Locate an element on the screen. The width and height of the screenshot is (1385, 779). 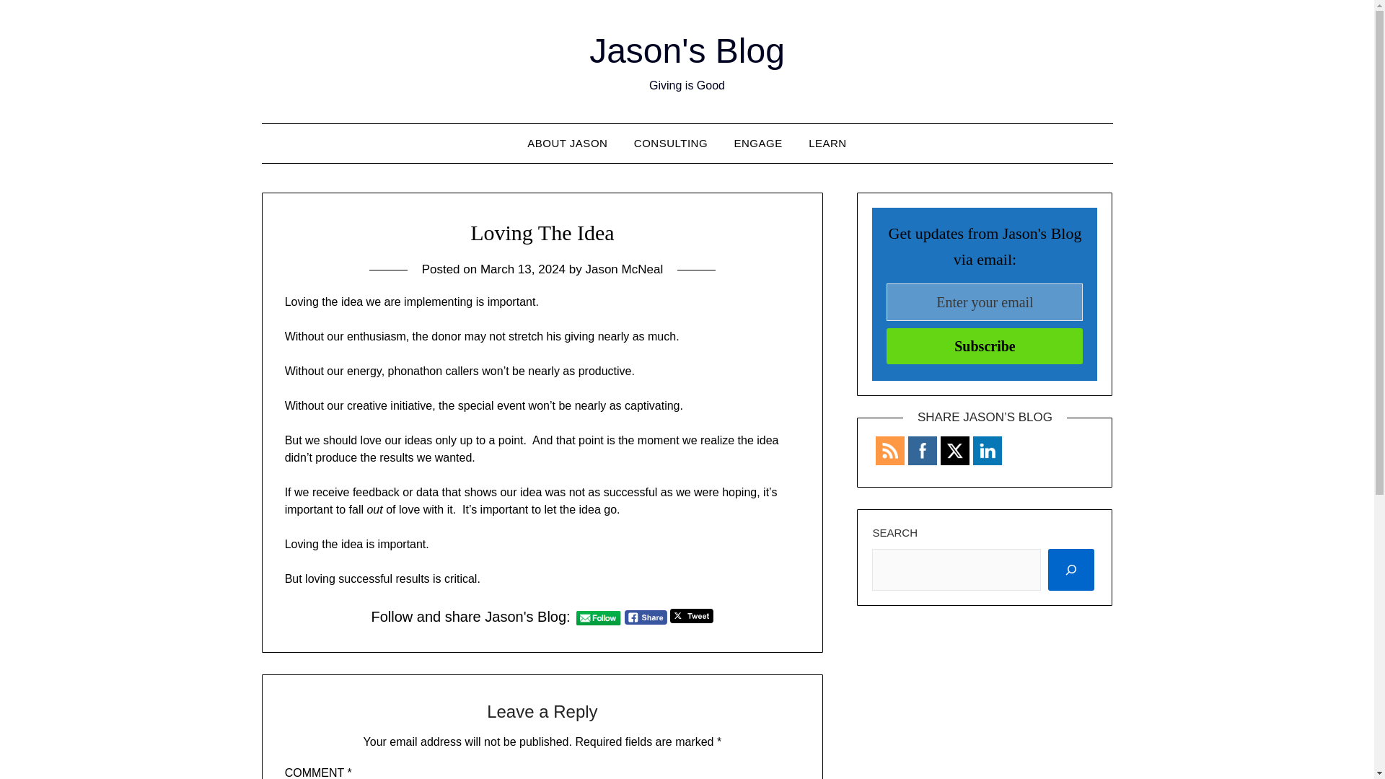
Twitter is located at coordinates (955, 450).